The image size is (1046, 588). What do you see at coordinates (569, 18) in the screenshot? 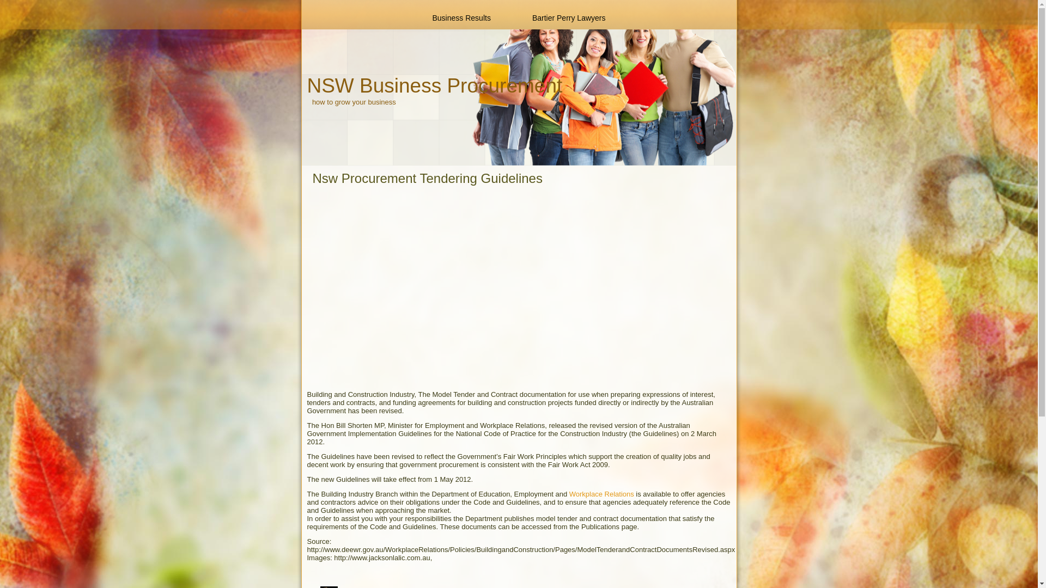
I see `Bartier Perry Lawyers` at bounding box center [569, 18].